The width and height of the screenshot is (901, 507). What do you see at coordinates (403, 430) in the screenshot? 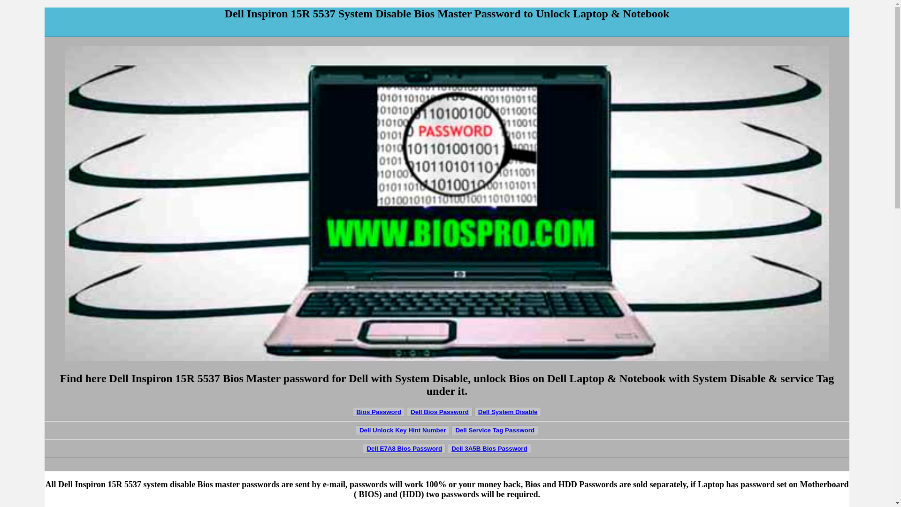
I see `Dell Unlock Key Hint Number` at bounding box center [403, 430].